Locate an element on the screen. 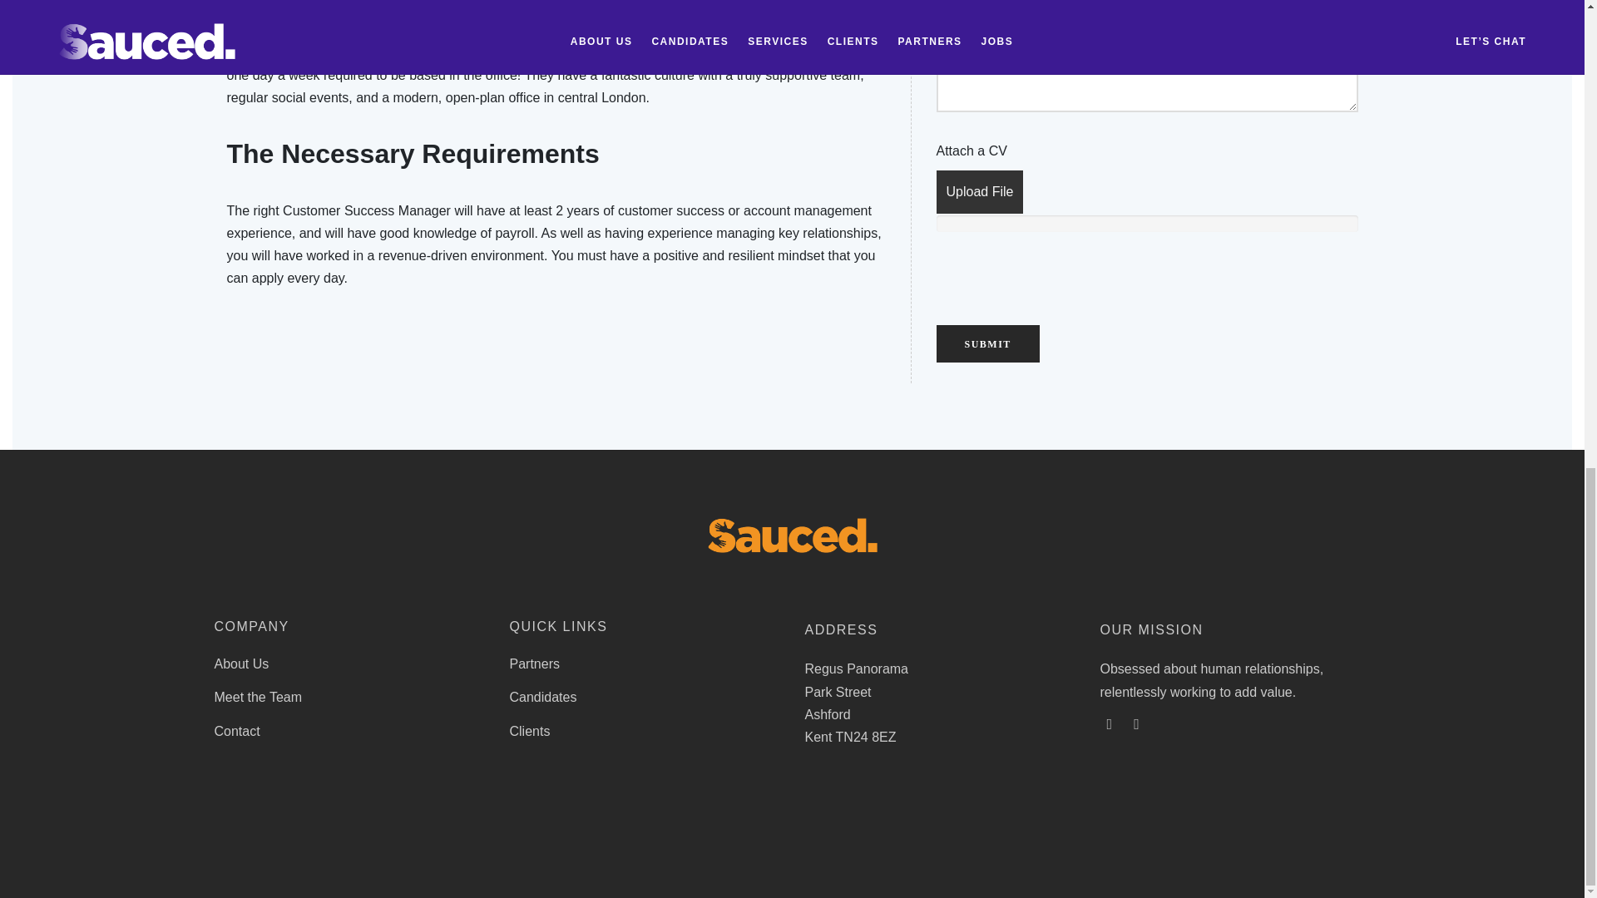  Contact is located at coordinates (236, 731).